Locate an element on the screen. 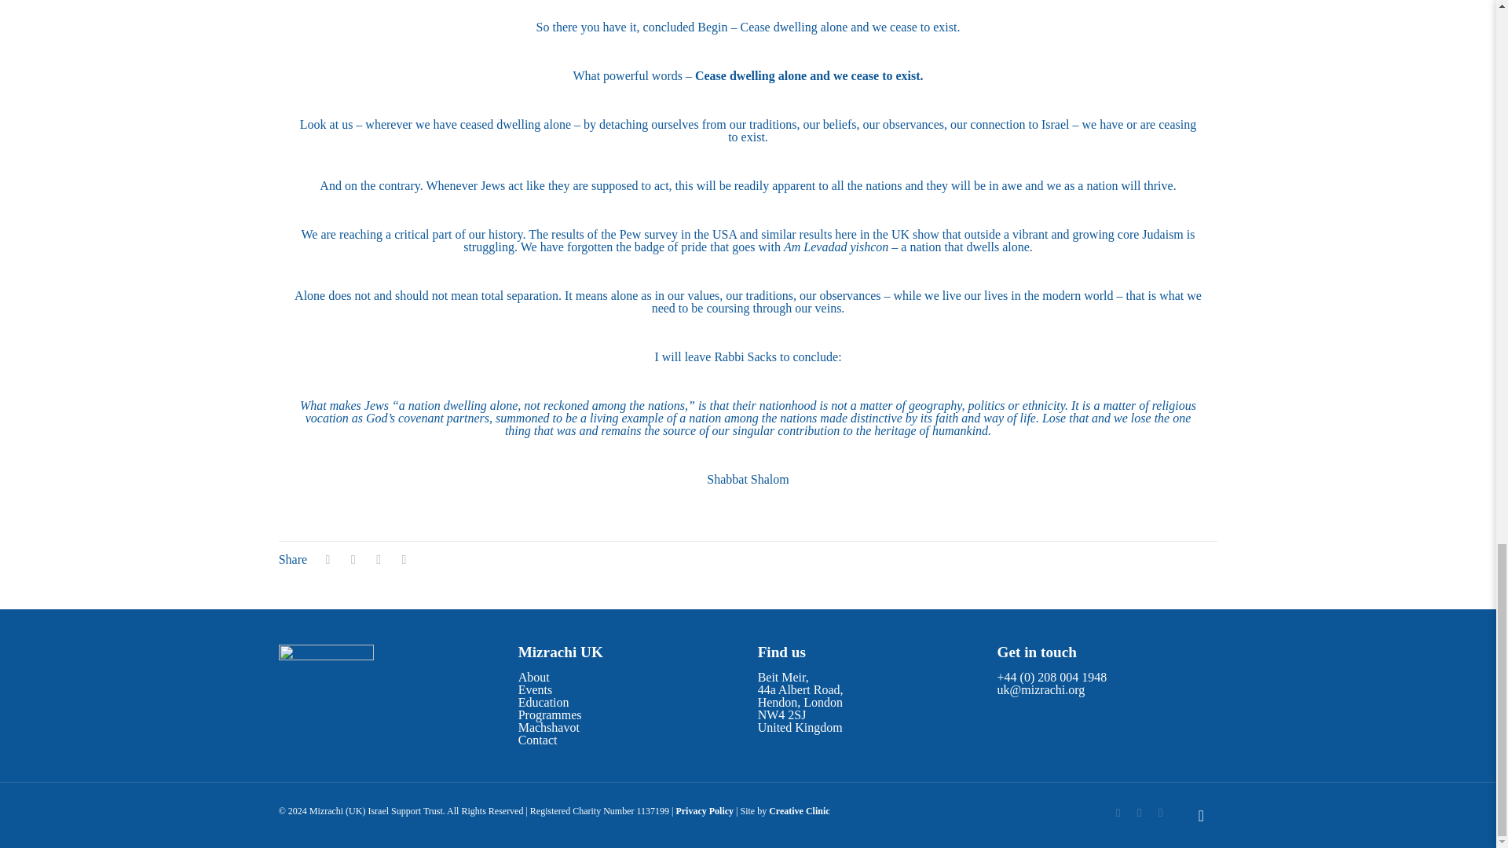 This screenshot has height=848, width=1508. Instagram is located at coordinates (1160, 813).